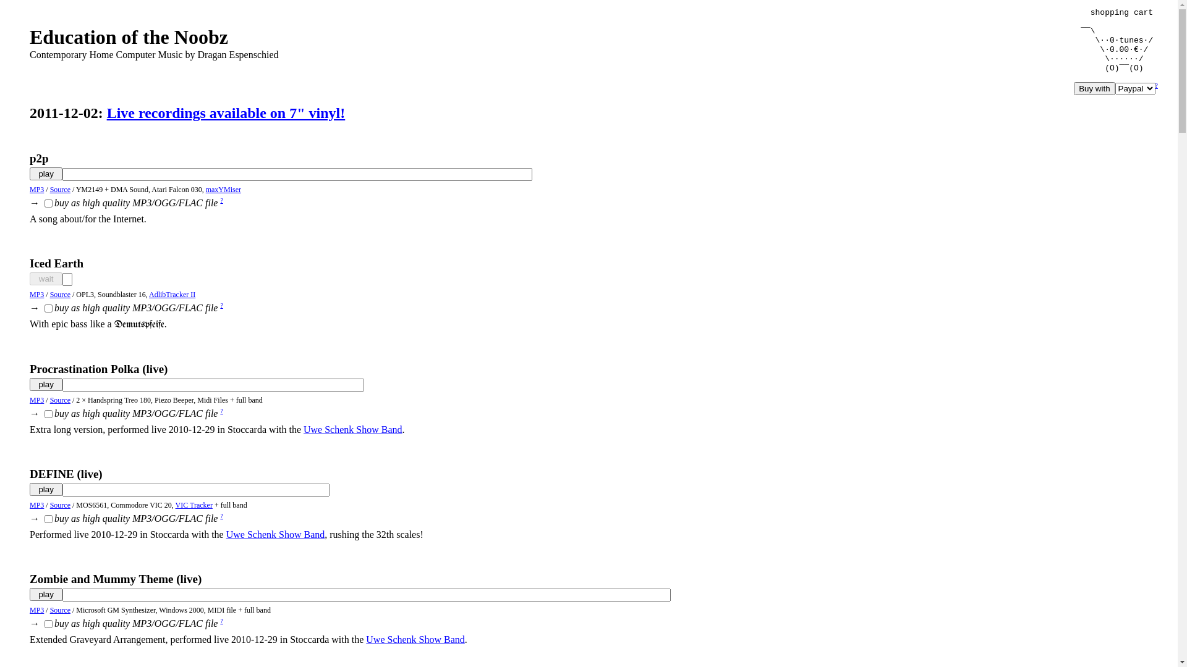 Image resolution: width=1187 pixels, height=667 pixels. What do you see at coordinates (61, 190) in the screenshot?
I see `Source` at bounding box center [61, 190].